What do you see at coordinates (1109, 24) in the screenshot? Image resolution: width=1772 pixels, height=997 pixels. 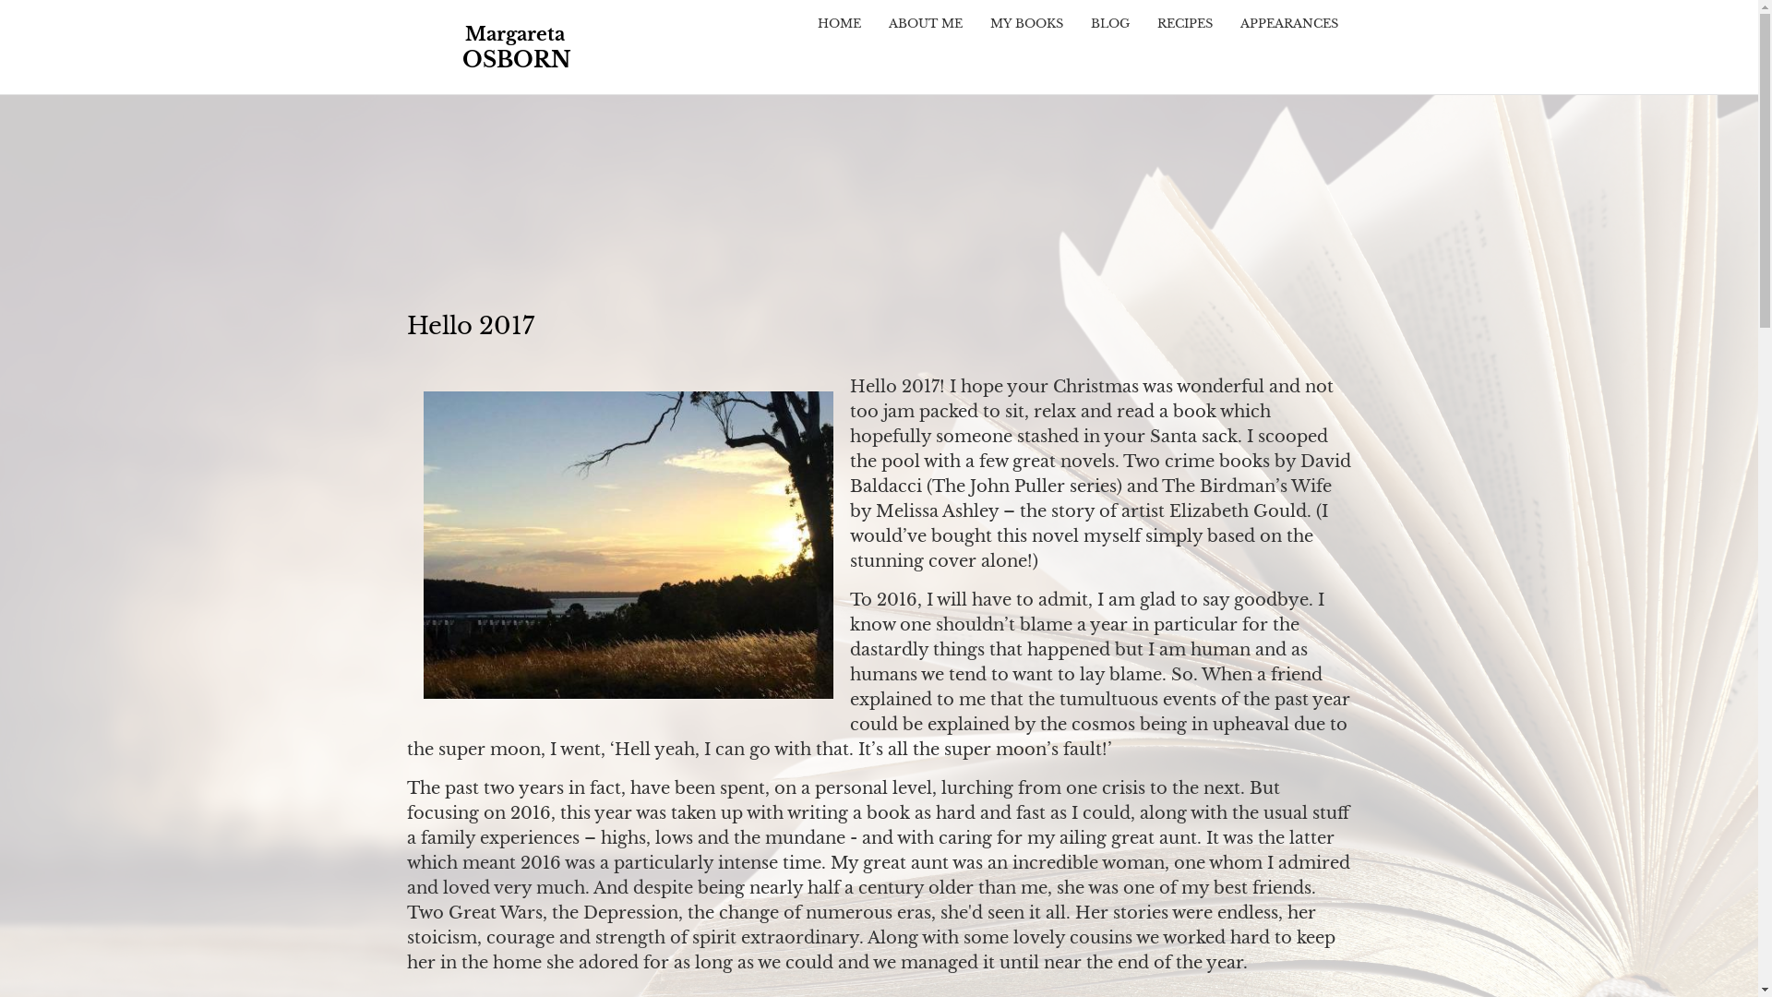 I see `BLOG` at bounding box center [1109, 24].